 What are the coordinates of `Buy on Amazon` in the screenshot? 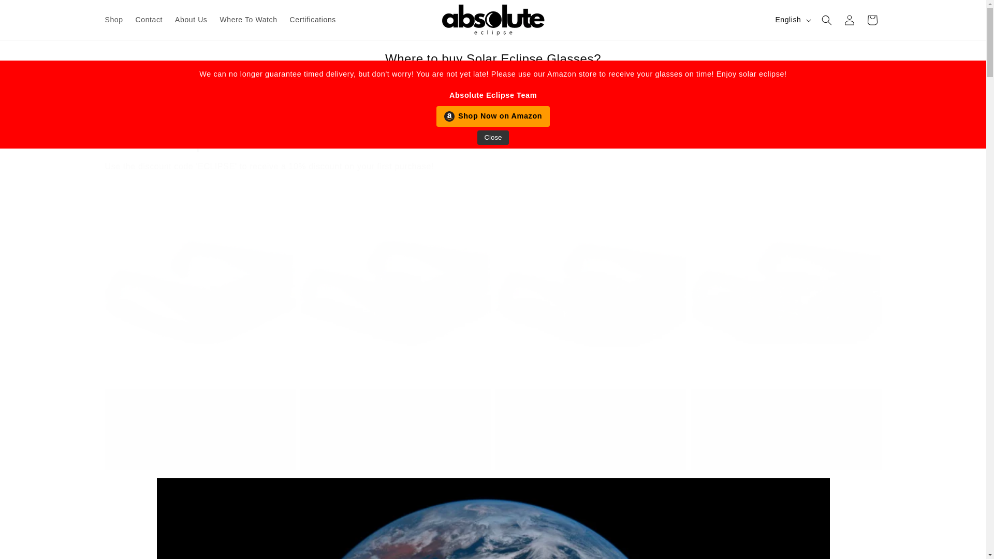 It's located at (591, 447).